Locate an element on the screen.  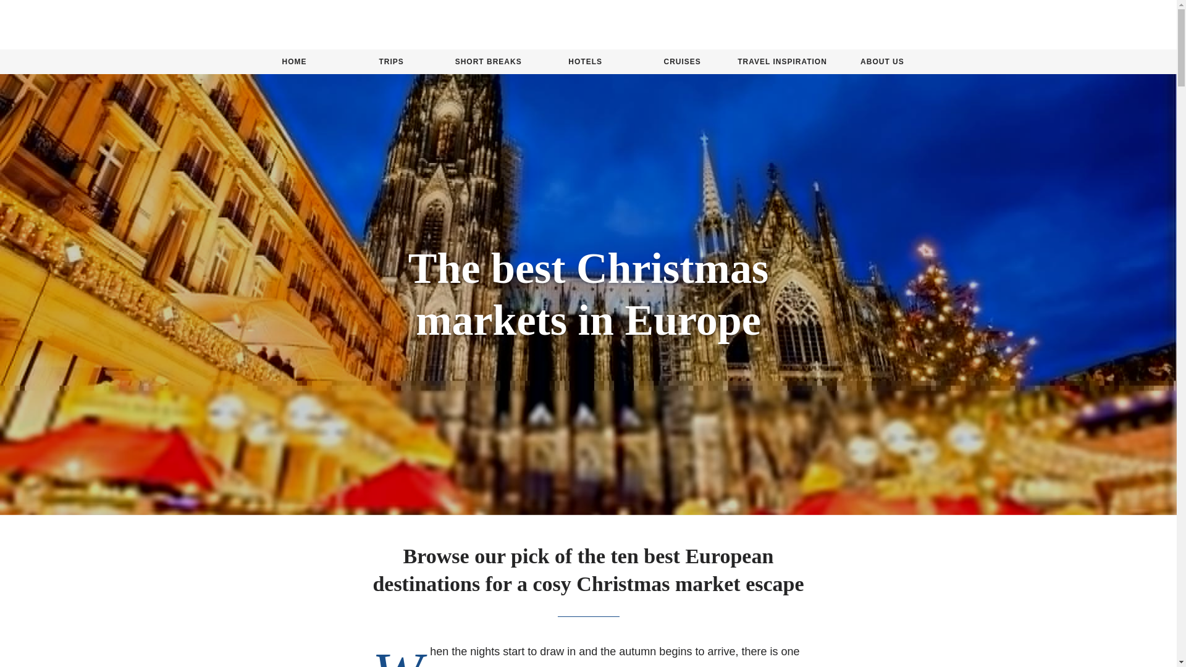
TRAVEL INSPIRATION is located at coordinates (782, 62).